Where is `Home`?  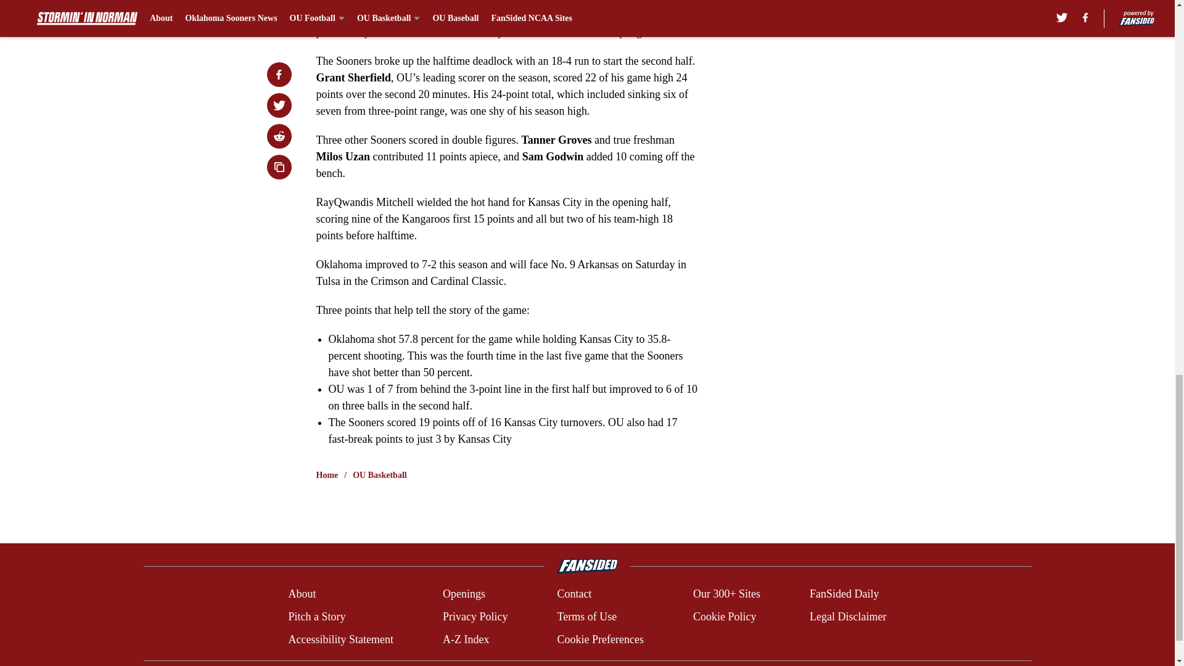 Home is located at coordinates (327, 475).